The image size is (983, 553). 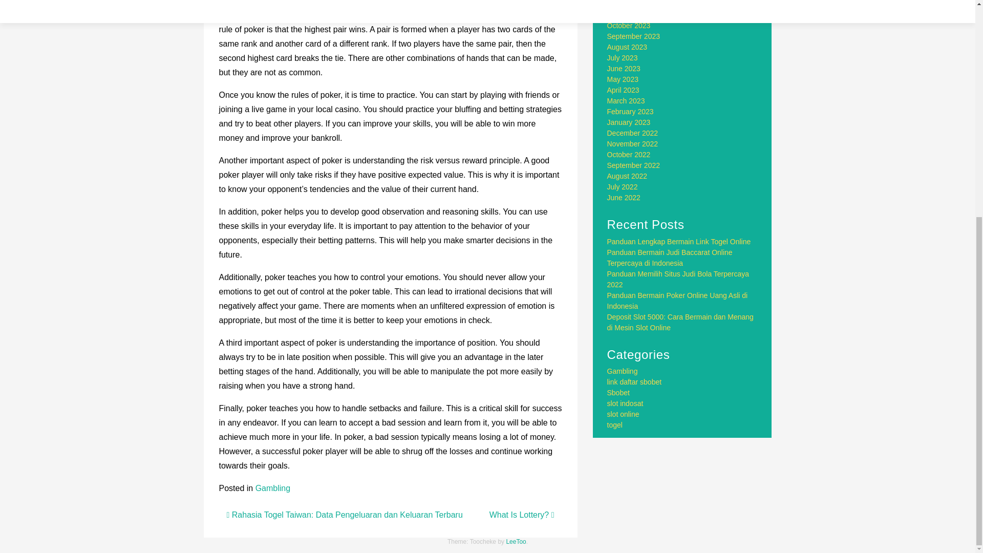 I want to click on January 2023, so click(x=629, y=122).